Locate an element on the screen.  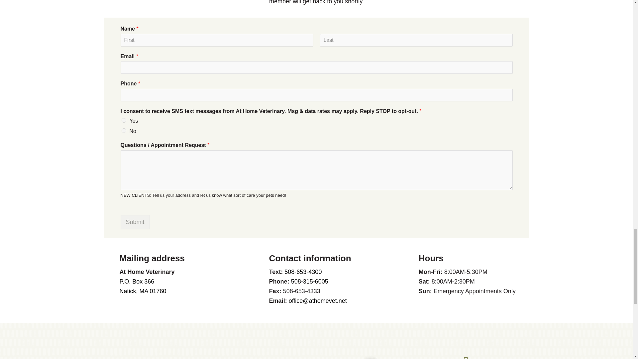
Service Area Zones - At Home Veterinary is located at coordinates (241, 357).